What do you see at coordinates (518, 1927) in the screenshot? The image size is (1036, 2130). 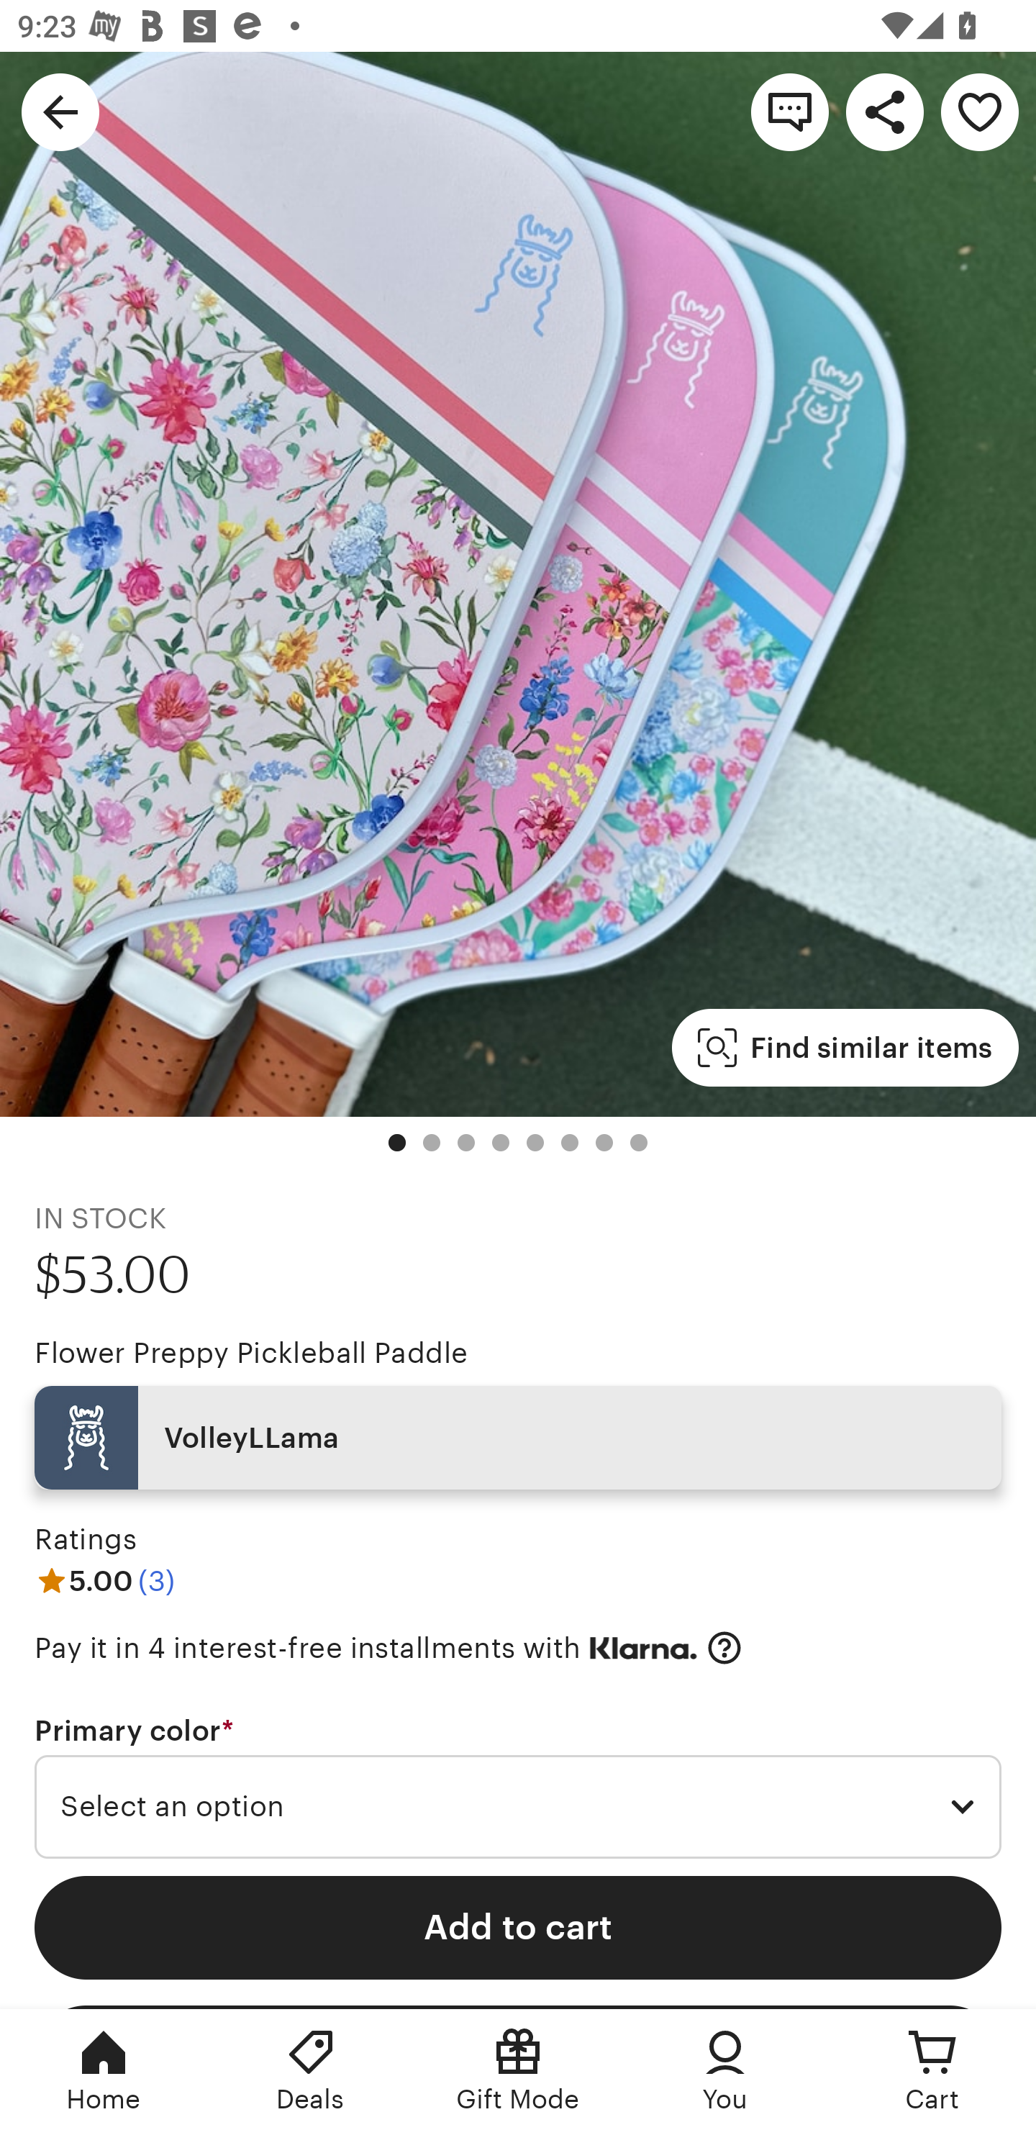 I see `Add to cart` at bounding box center [518, 1927].